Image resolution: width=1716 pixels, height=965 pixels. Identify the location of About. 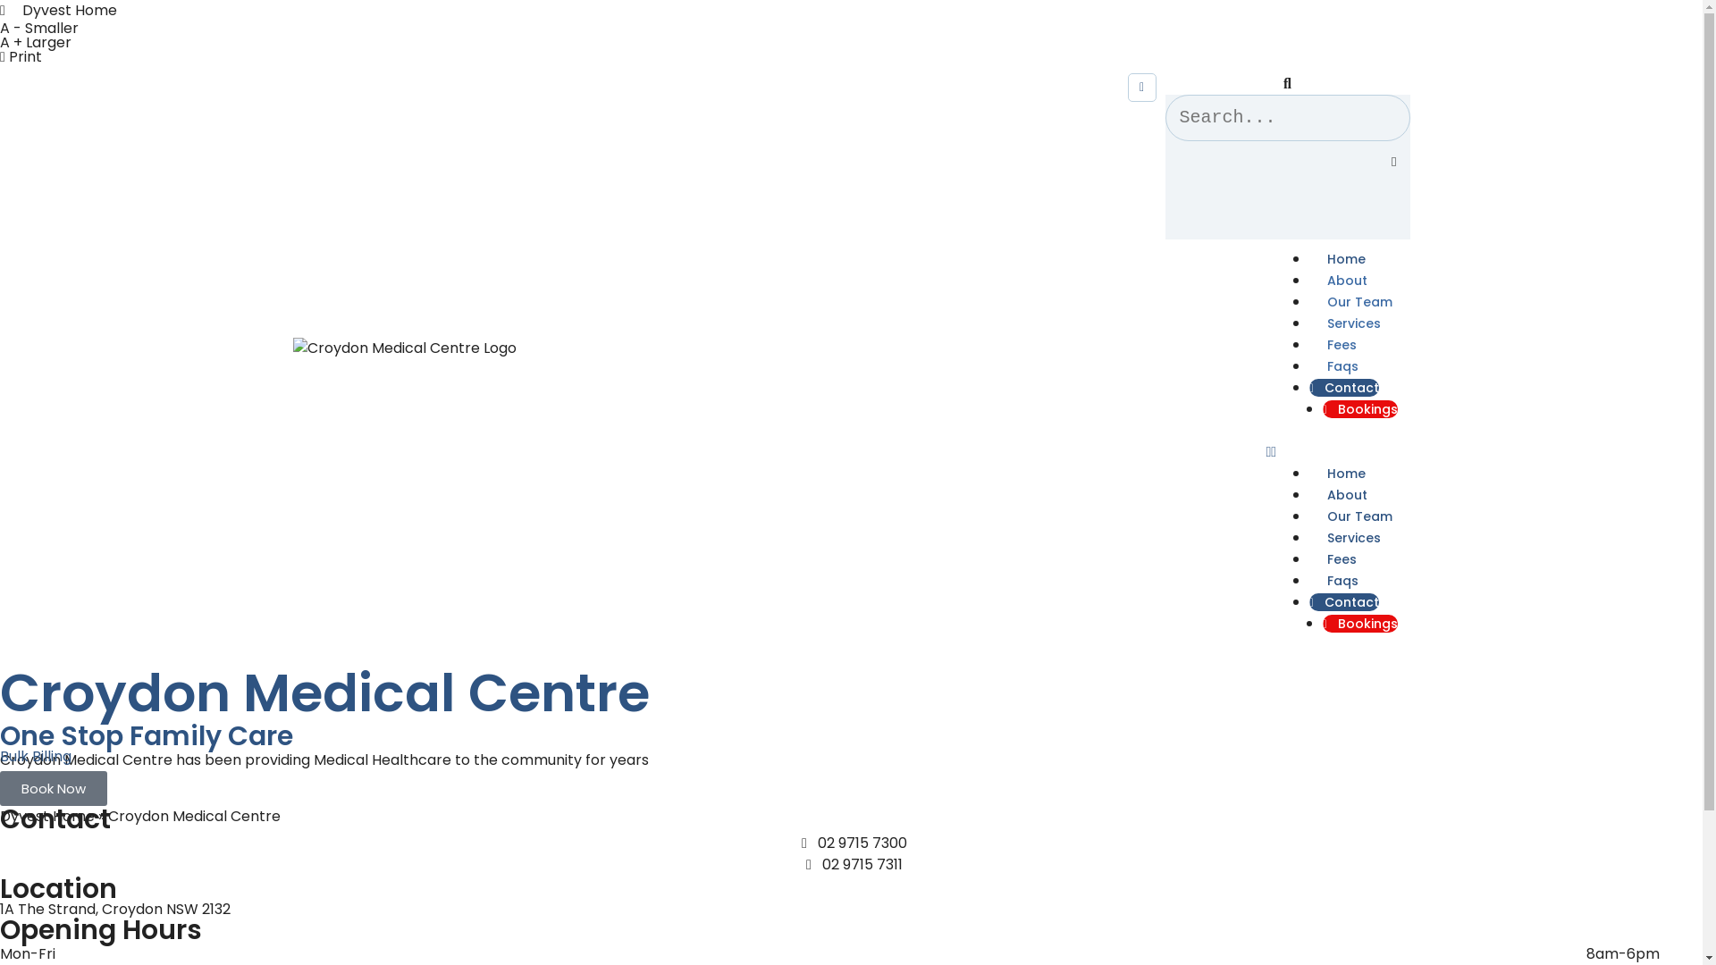
(1346, 498).